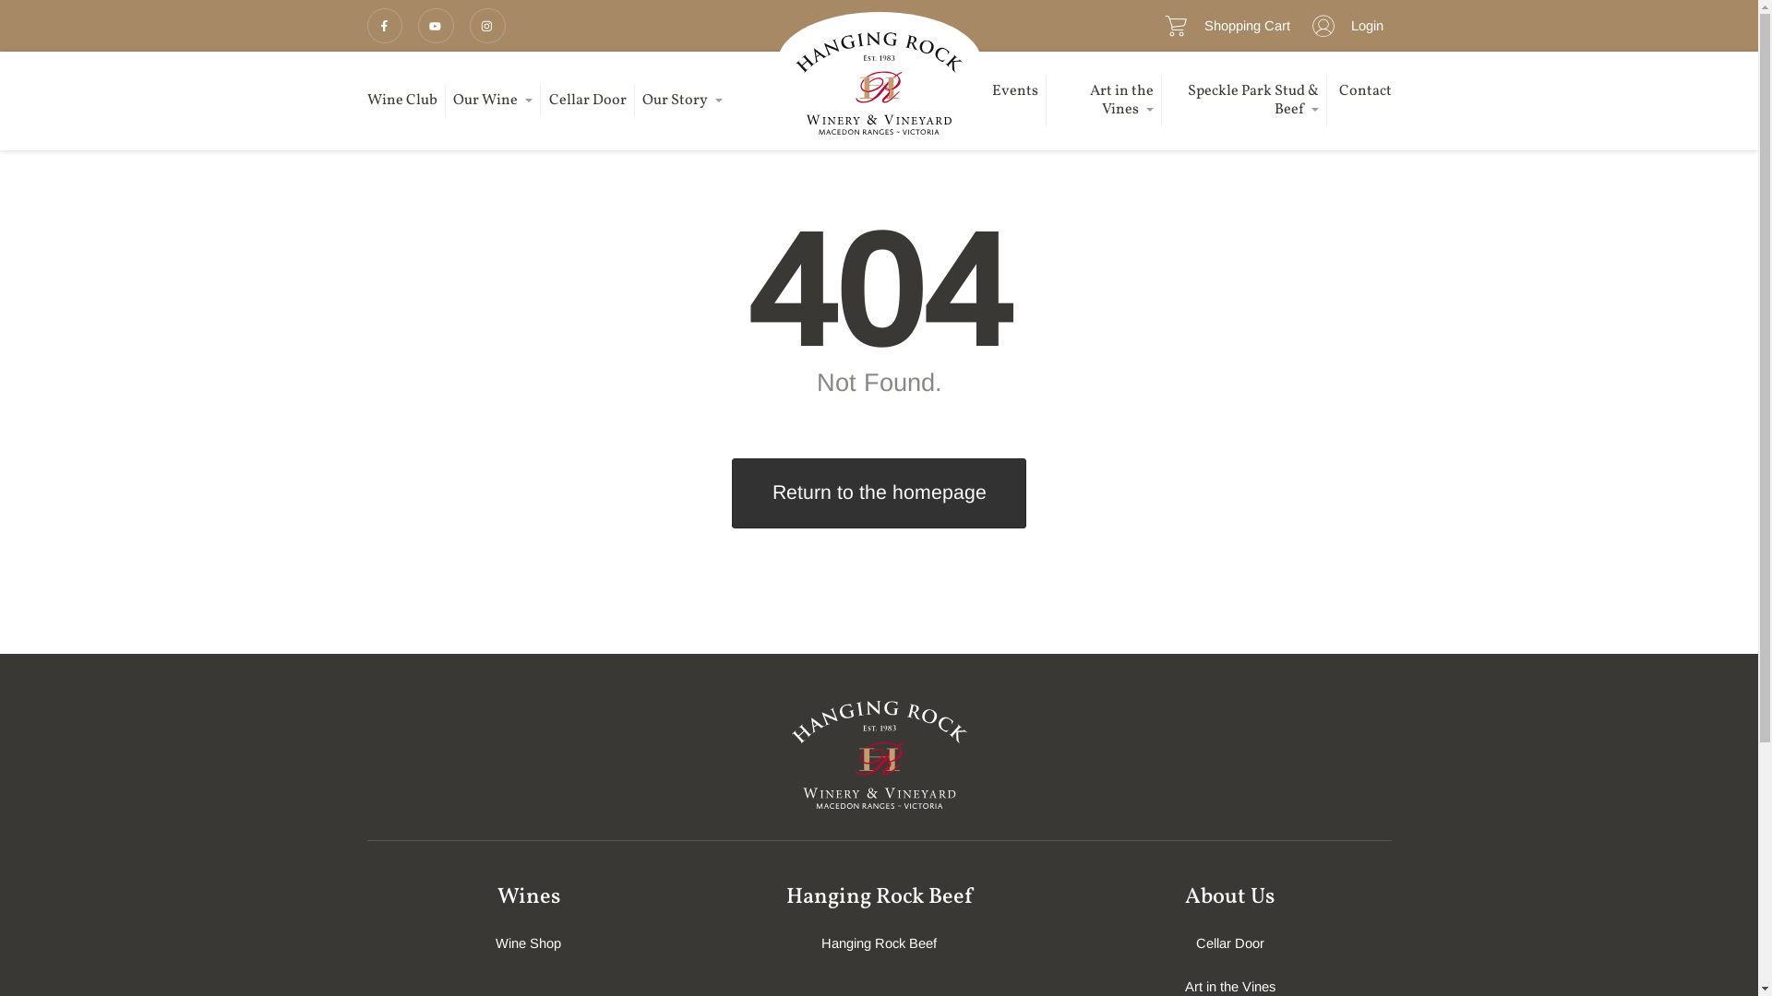  I want to click on Login, so click(1344, 26).